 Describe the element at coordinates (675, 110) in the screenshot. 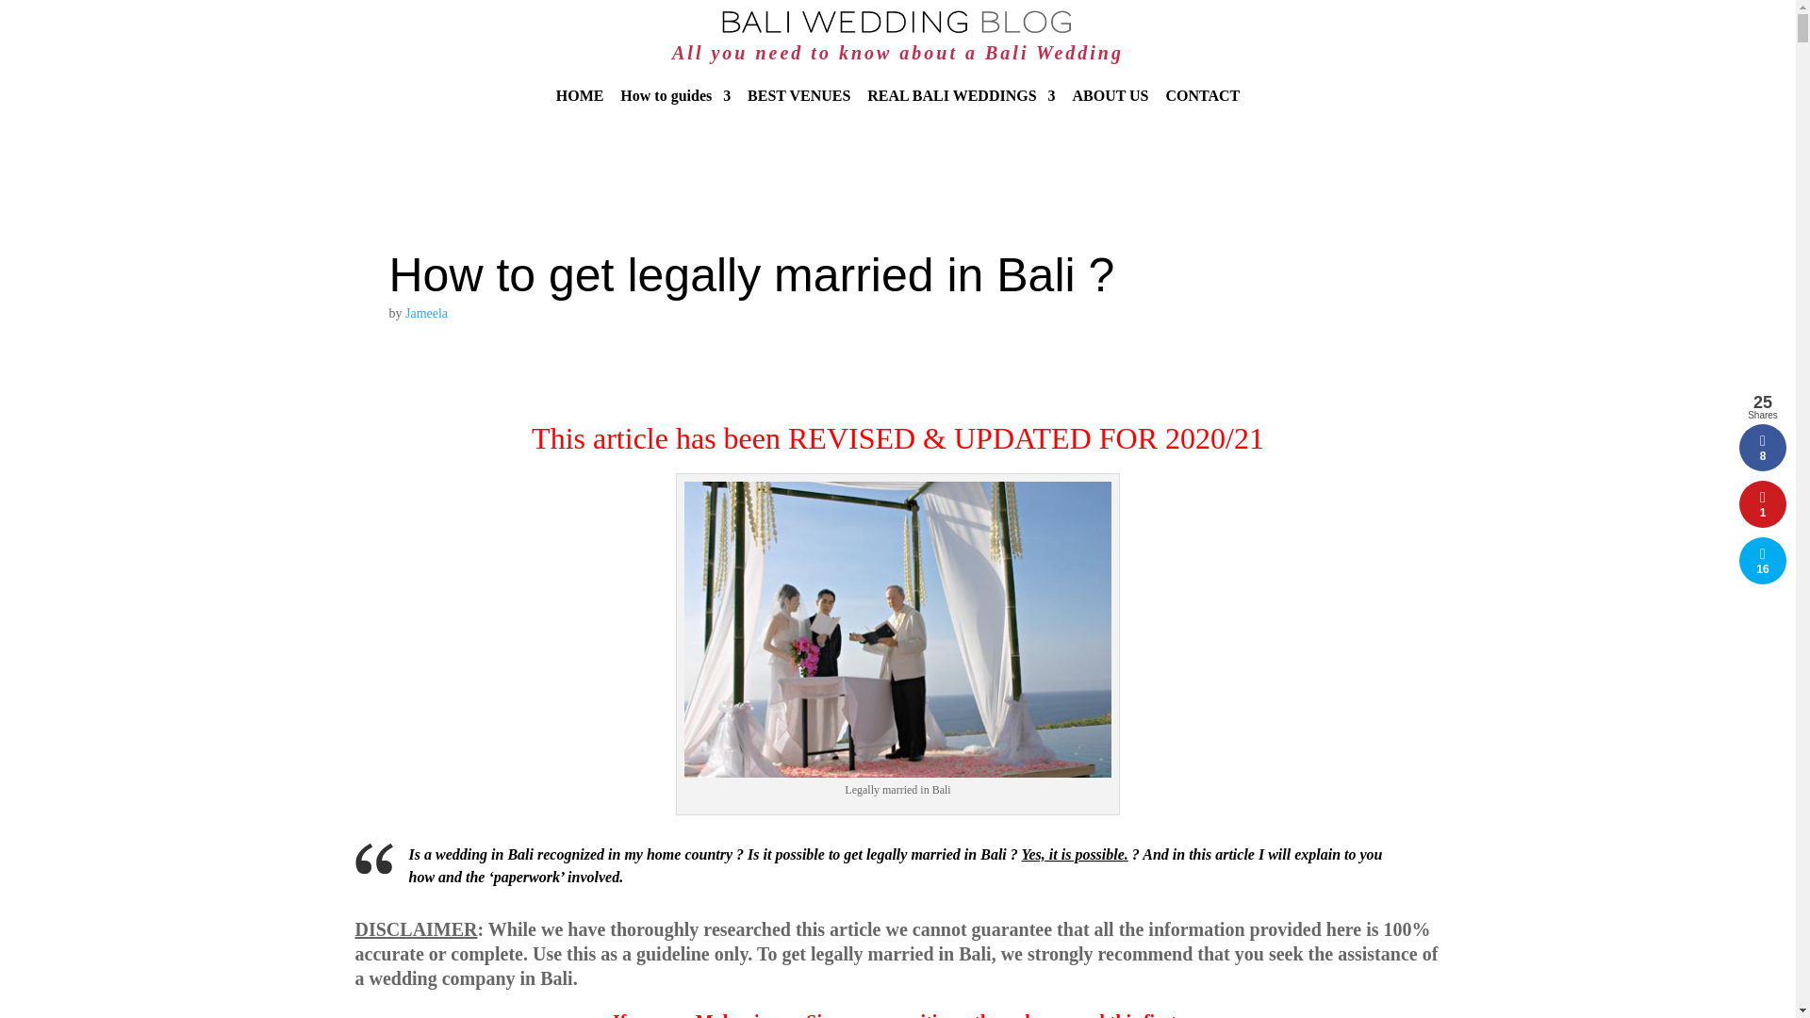

I see `How to guides` at that location.